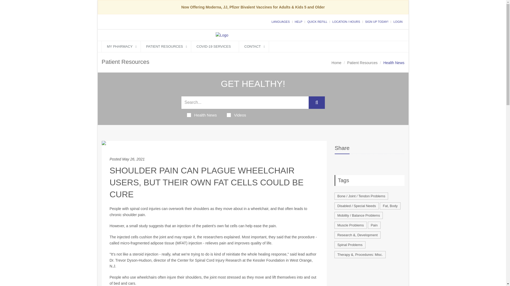 The image size is (510, 286). Describe the element at coordinates (280, 21) in the screenshot. I see `LANGUAGES` at that location.